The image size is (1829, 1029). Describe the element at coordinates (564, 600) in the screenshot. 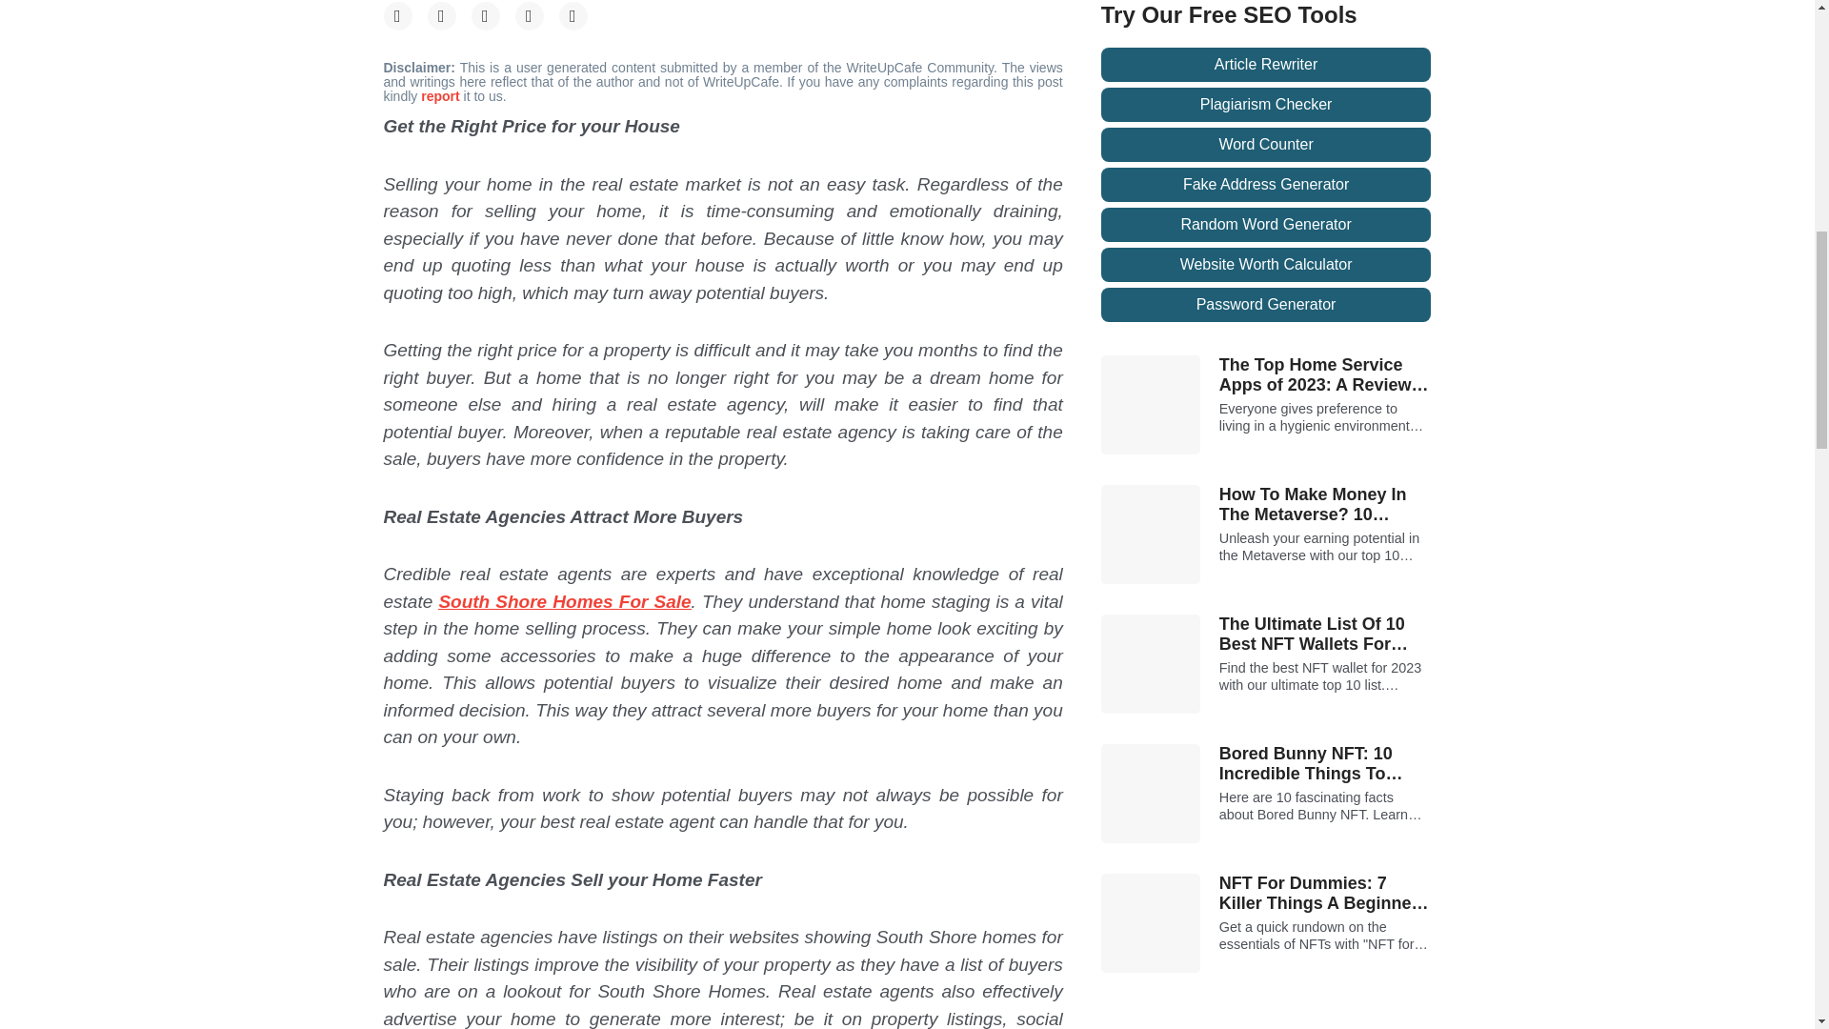

I see `South Shore Homes For Sale` at that location.